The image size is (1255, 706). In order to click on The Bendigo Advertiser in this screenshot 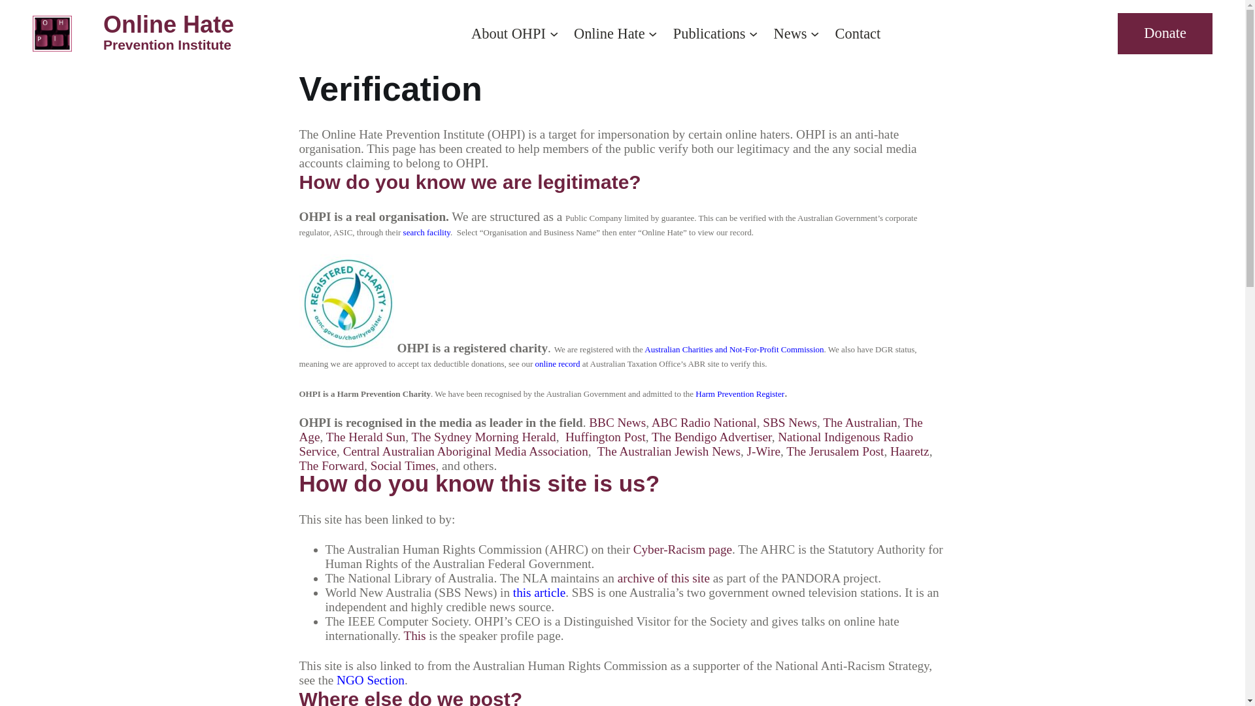, I will do `click(712, 437)`.